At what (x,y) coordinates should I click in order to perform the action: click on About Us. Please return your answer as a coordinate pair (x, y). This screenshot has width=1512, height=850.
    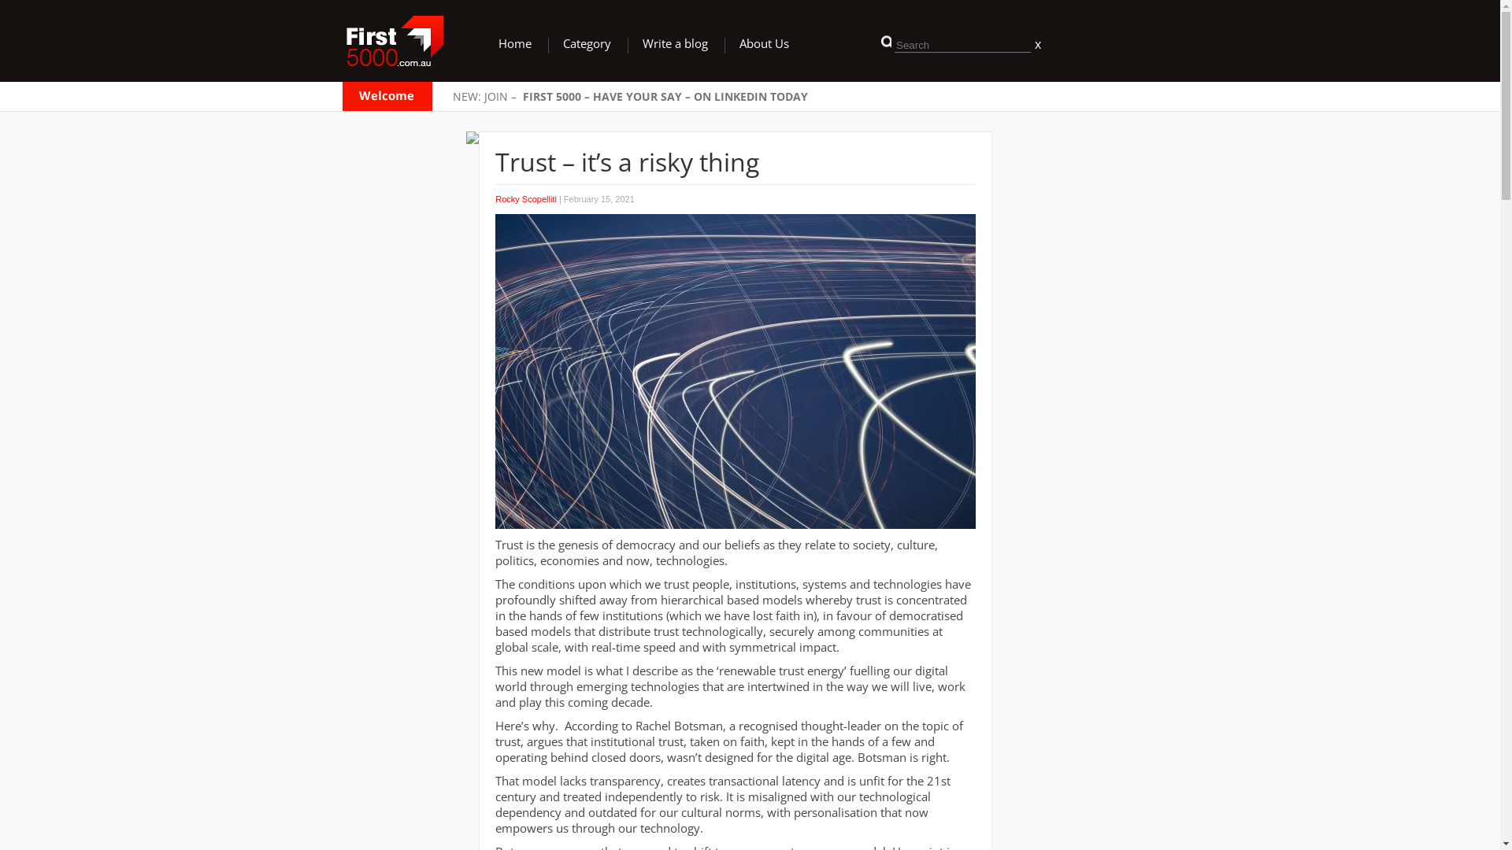
    Looking at the image, I should click on (764, 43).